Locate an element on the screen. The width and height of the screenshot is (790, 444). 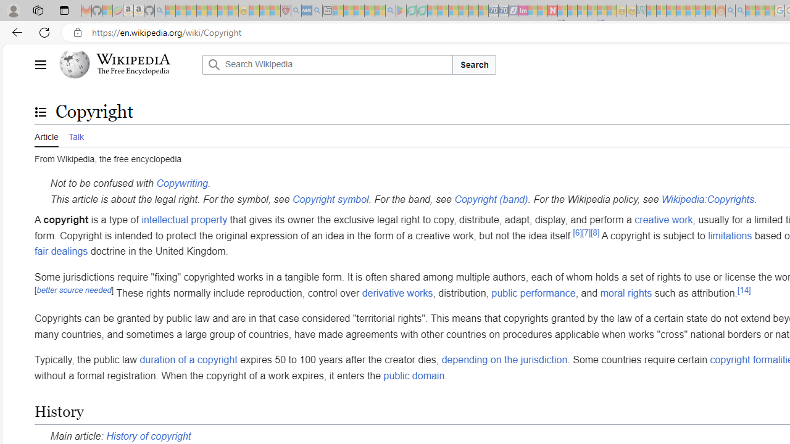
duration of a copyright is located at coordinates (189, 360).